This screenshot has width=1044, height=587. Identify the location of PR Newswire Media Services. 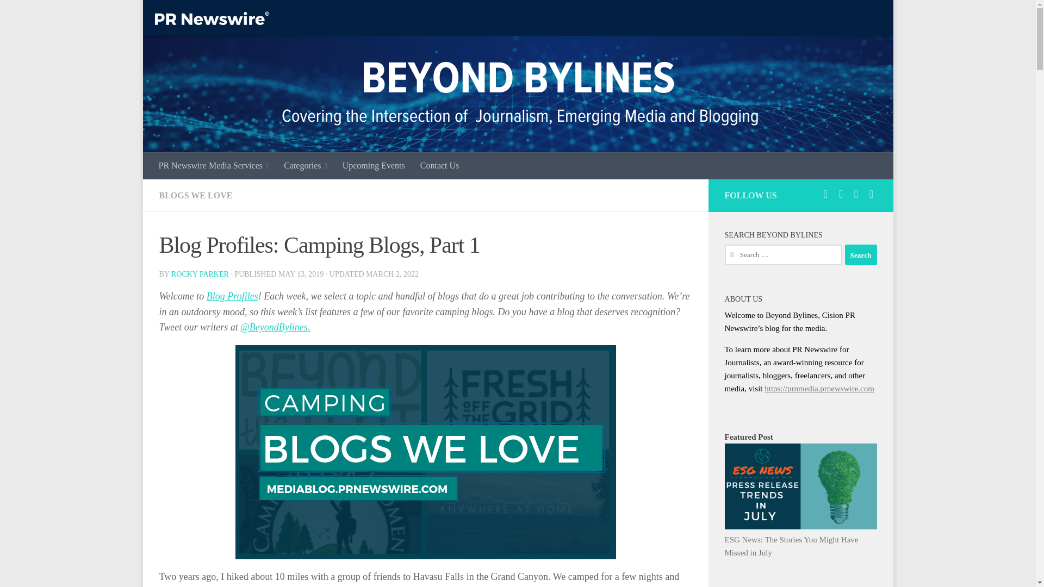
(214, 165).